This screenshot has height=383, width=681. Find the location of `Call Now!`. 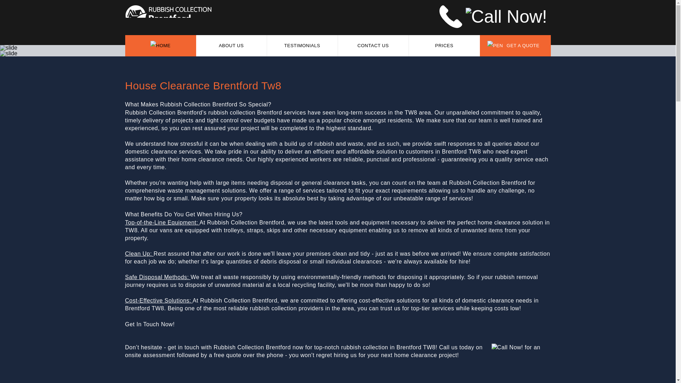

Call Now! is located at coordinates (504, 347).